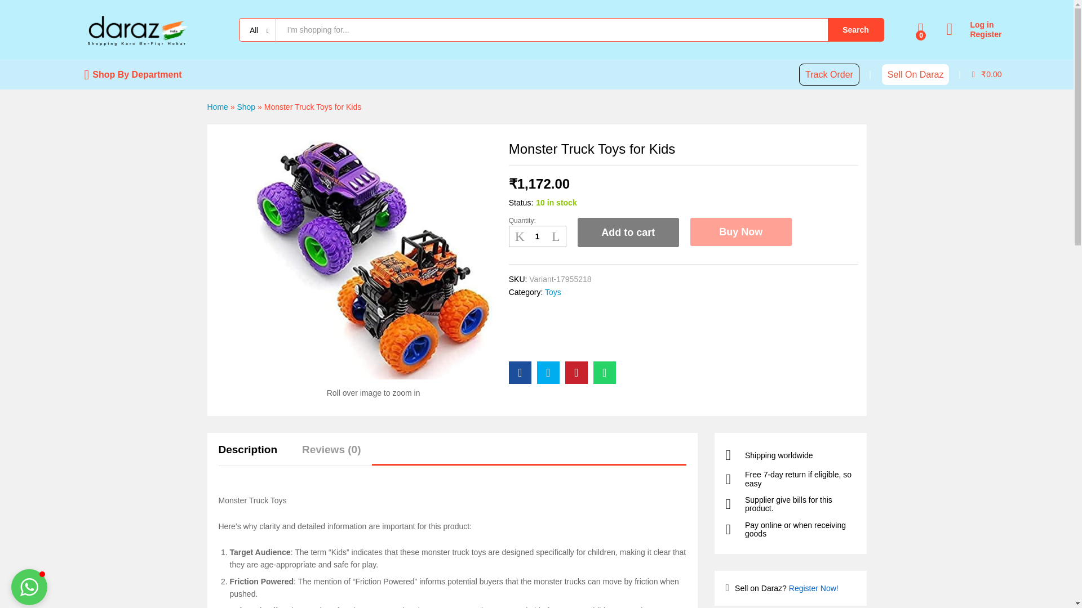 The width and height of the screenshot is (1082, 608). What do you see at coordinates (520, 372) in the screenshot?
I see `Monster Truck Toys for Kids` at bounding box center [520, 372].